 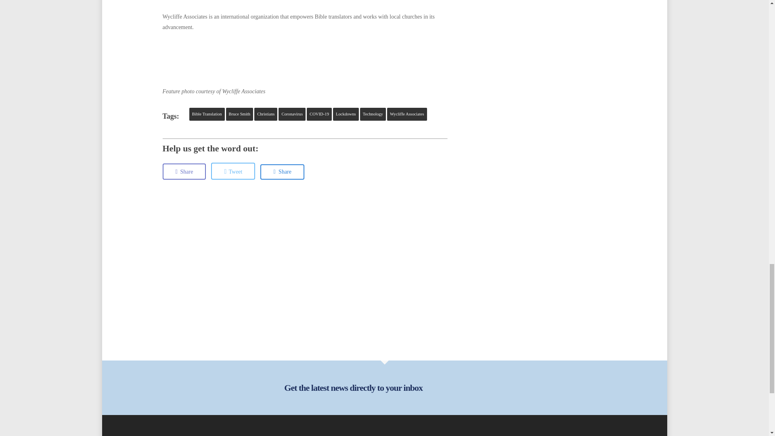 What do you see at coordinates (373, 114) in the screenshot?
I see `Technology` at bounding box center [373, 114].